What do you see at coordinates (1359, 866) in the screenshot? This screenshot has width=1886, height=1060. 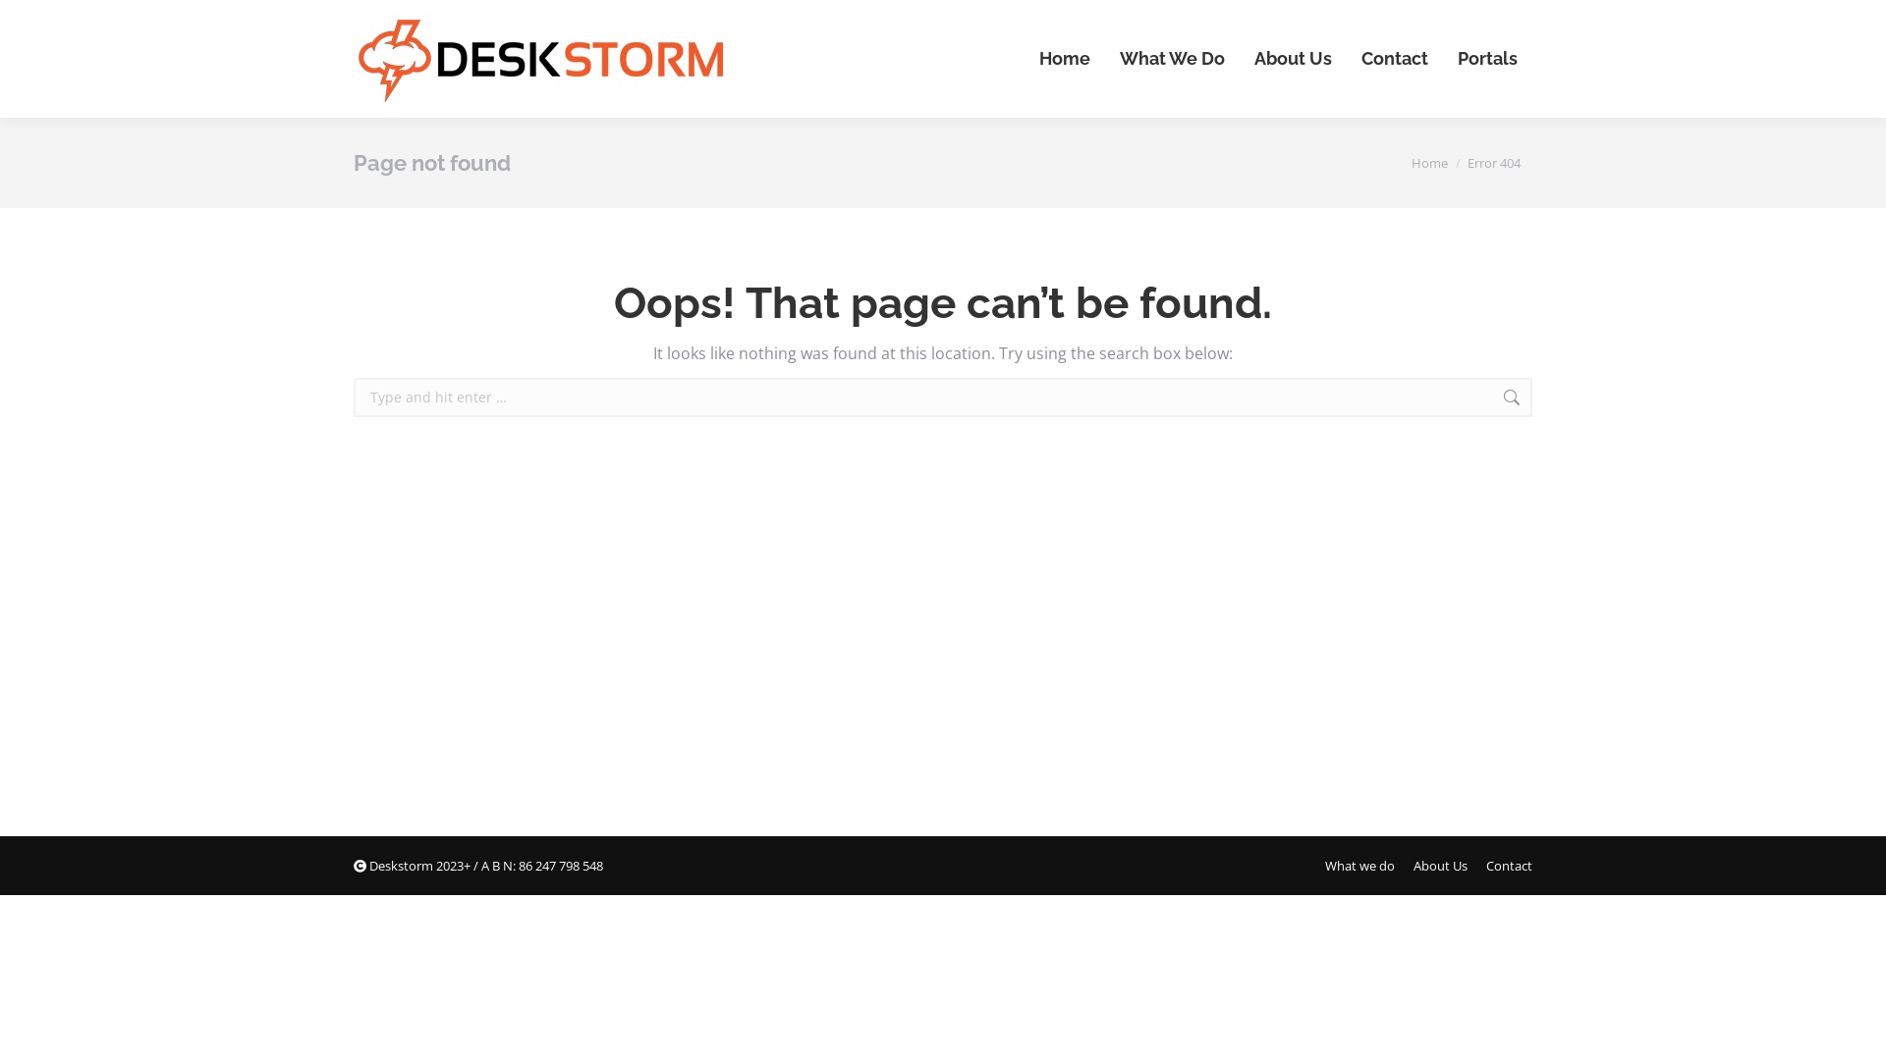 I see `What we do` at bounding box center [1359, 866].